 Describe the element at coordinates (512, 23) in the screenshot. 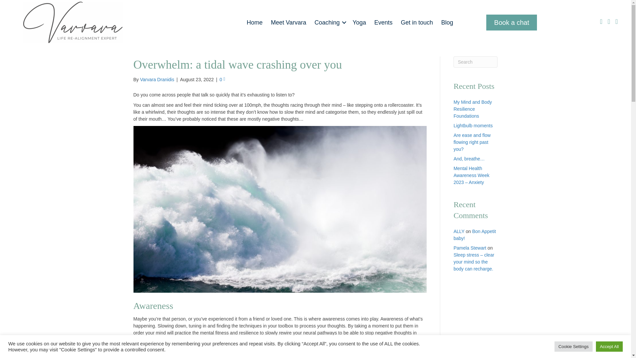

I see `Book a chat` at that location.